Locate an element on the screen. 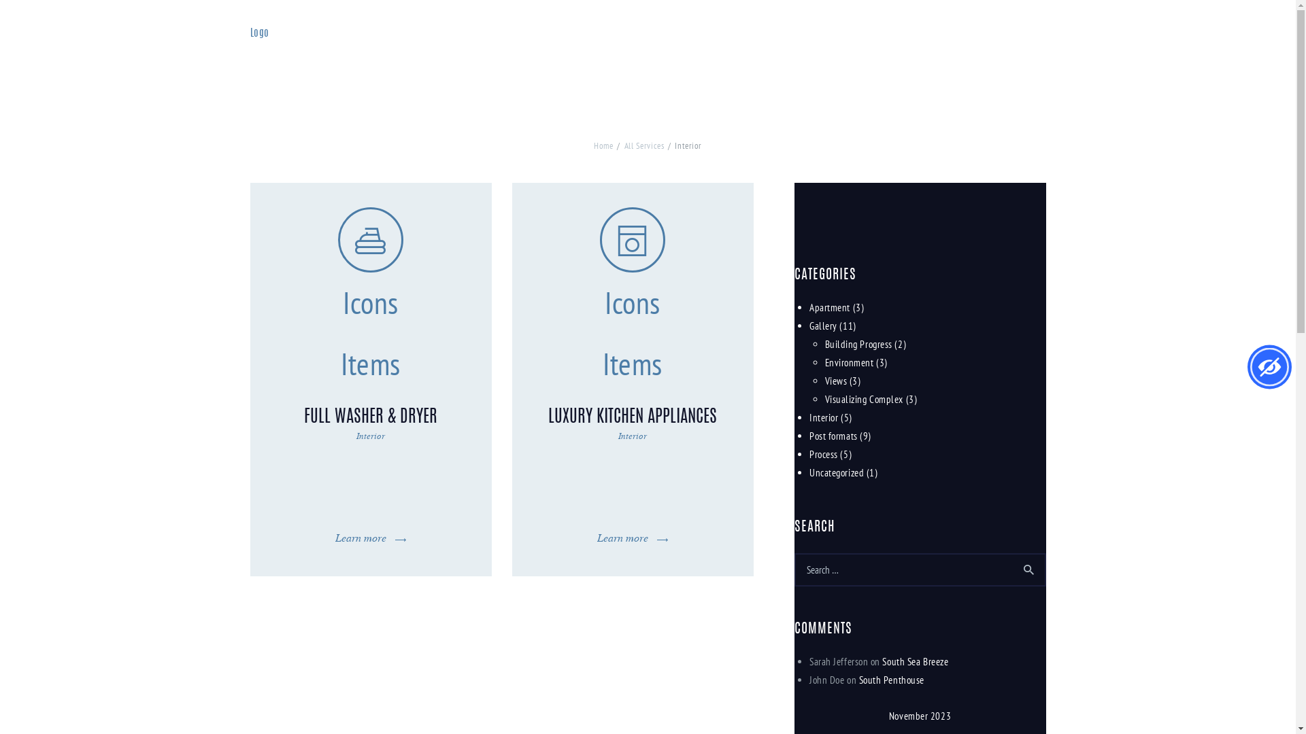  Learn more is located at coordinates (633, 538).